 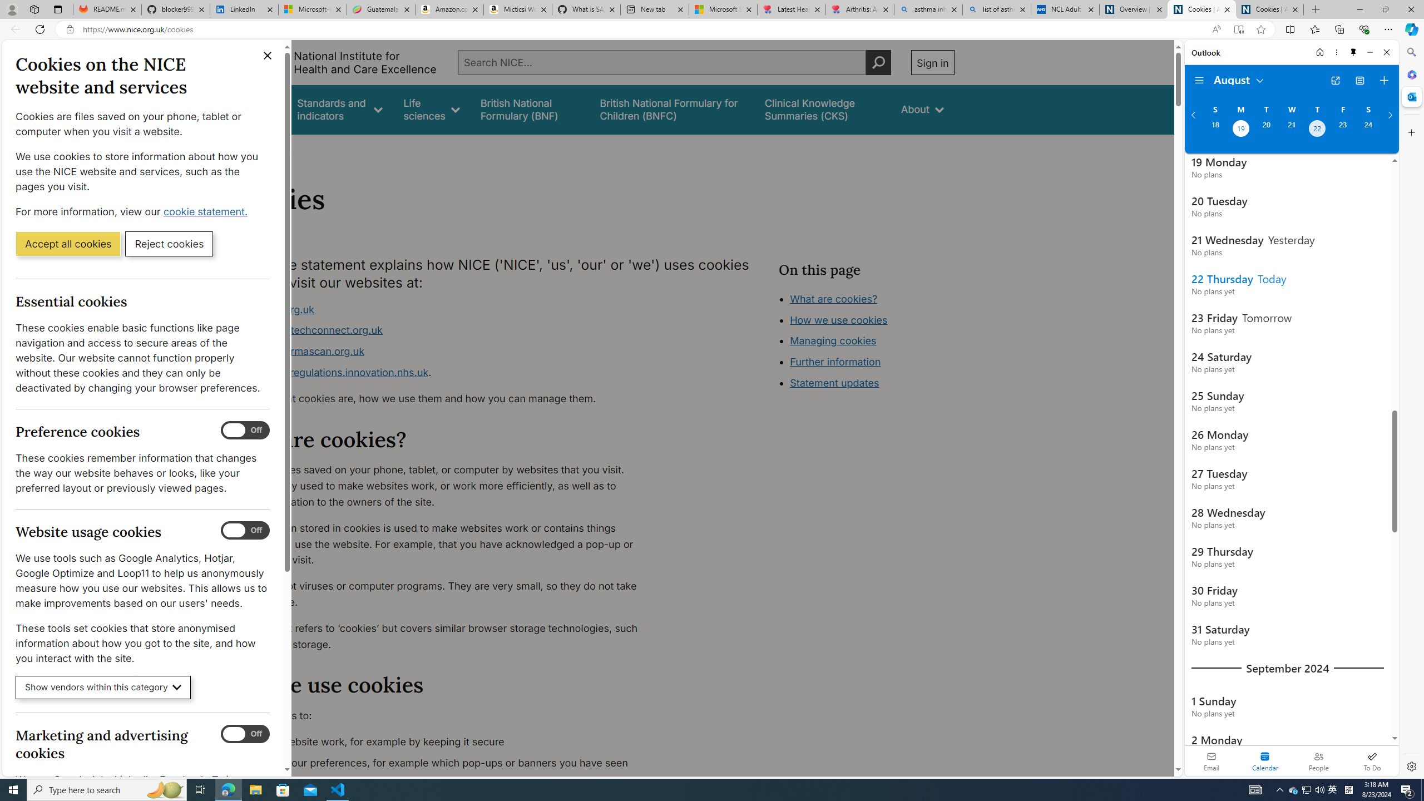 I want to click on Close cookie banner, so click(x=268, y=56).